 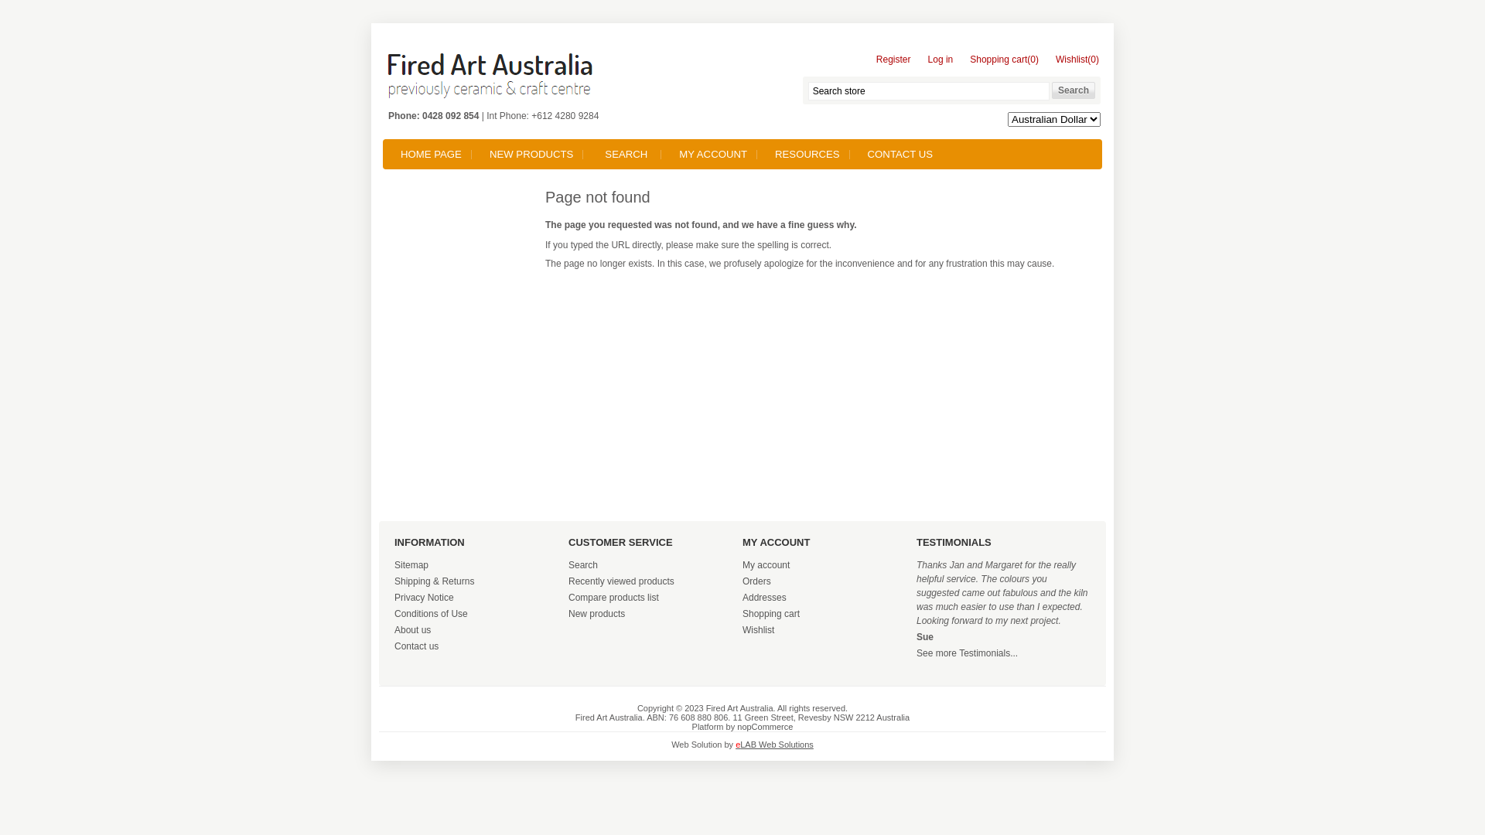 I want to click on Sitemap, so click(x=411, y=565).